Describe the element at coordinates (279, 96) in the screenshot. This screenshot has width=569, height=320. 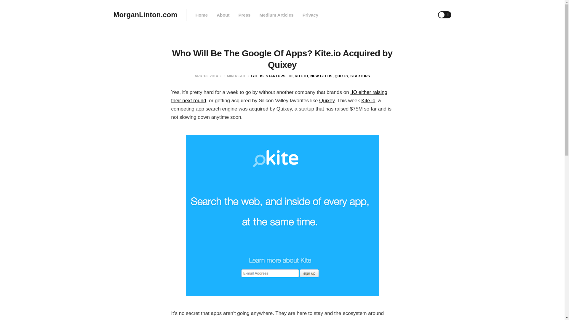
I see `.IO either raising their next round` at that location.